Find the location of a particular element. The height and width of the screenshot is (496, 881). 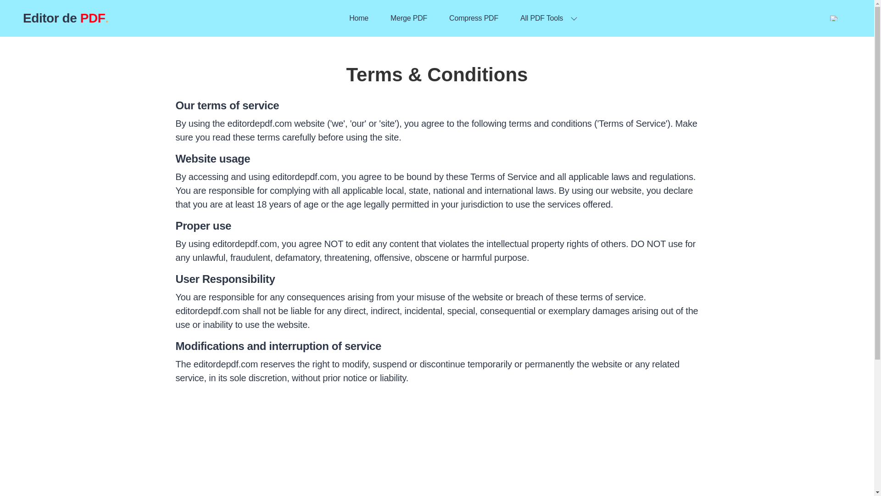

BMP To PDF is located at coordinates (446, 111).